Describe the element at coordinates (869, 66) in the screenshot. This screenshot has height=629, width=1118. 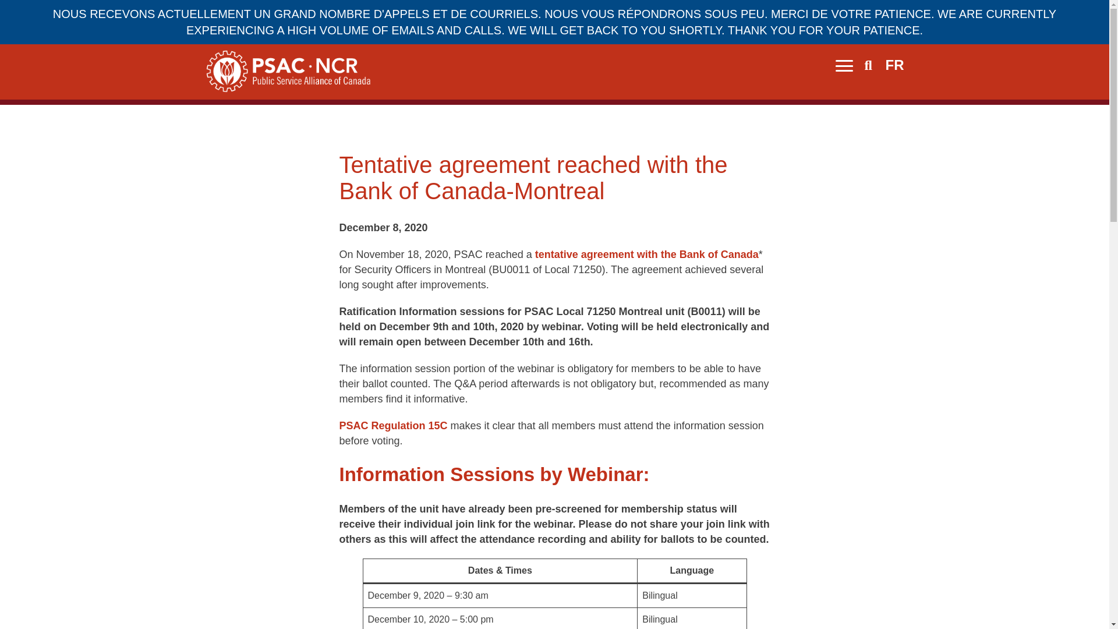
I see `Search` at that location.